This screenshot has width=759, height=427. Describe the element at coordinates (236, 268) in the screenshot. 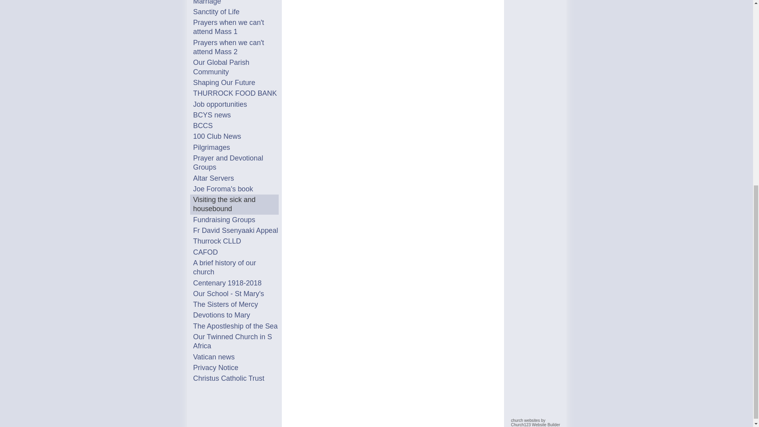

I see `A brief history of our church` at that location.